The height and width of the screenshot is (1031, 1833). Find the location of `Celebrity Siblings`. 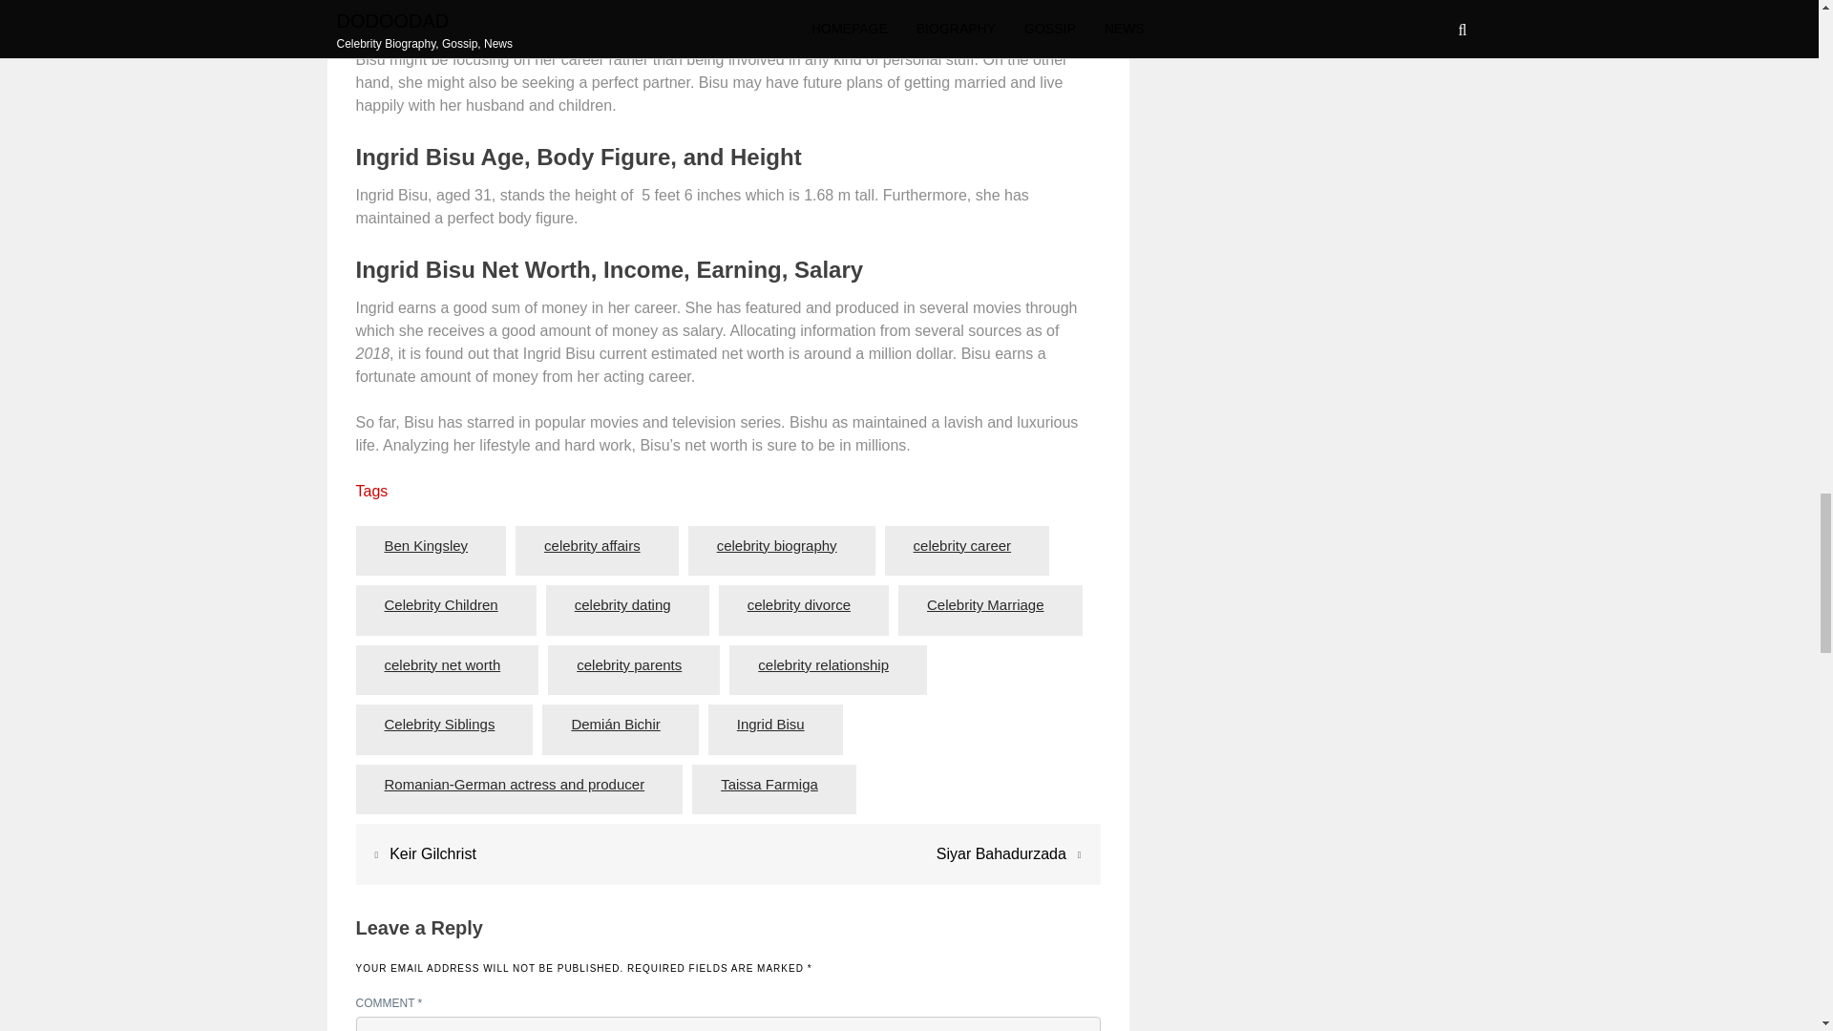

Celebrity Siblings is located at coordinates (439, 726).